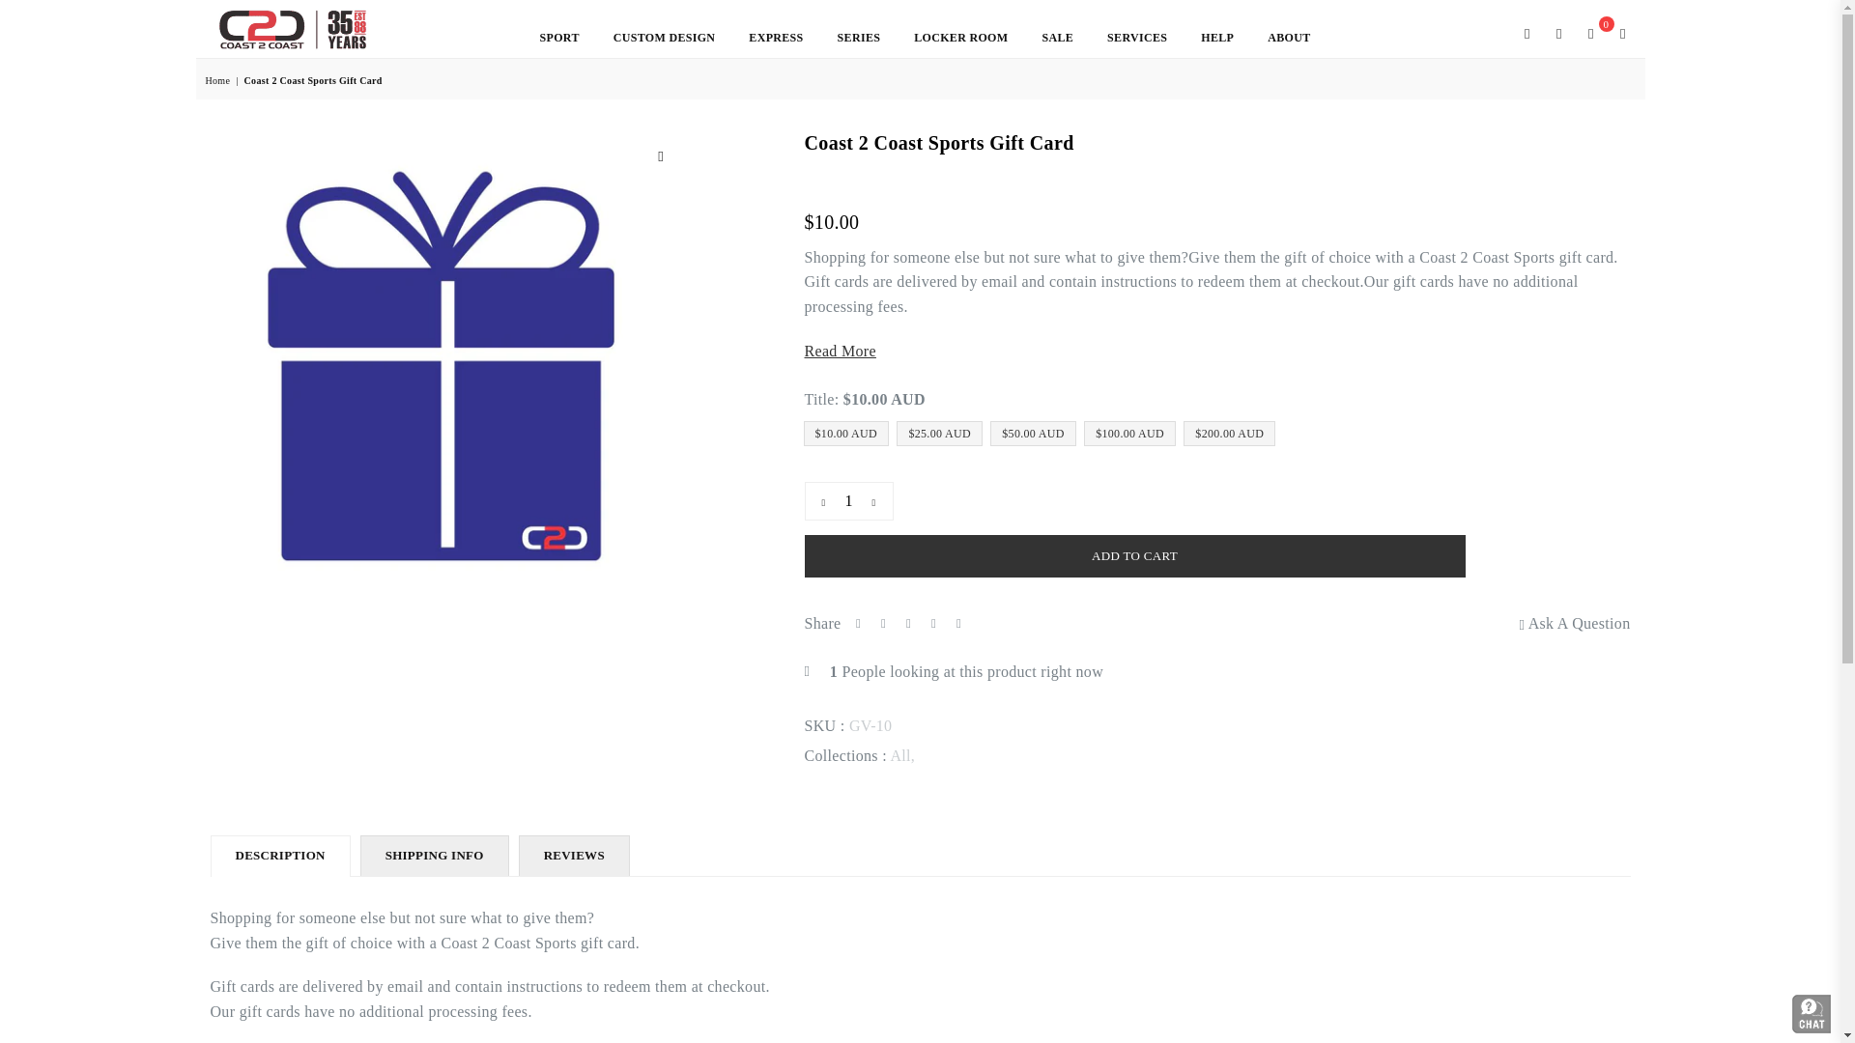  I want to click on Pin on Pinterest, so click(908, 623).